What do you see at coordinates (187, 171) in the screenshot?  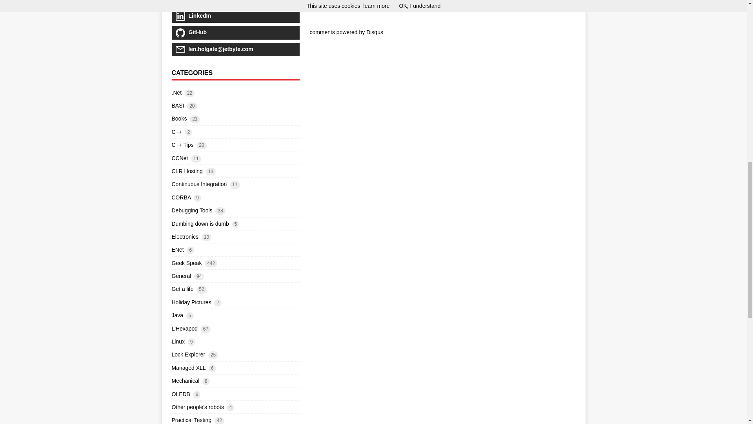 I see `CLR Hosting` at bounding box center [187, 171].